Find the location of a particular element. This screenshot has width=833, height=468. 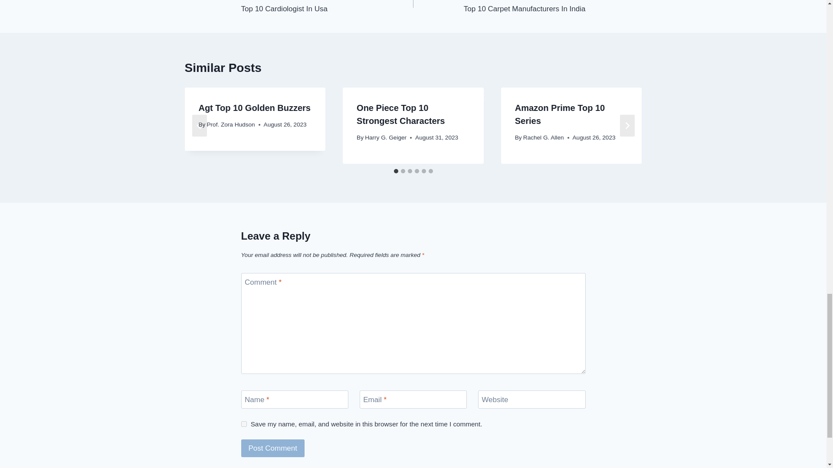

yes is located at coordinates (244, 424).